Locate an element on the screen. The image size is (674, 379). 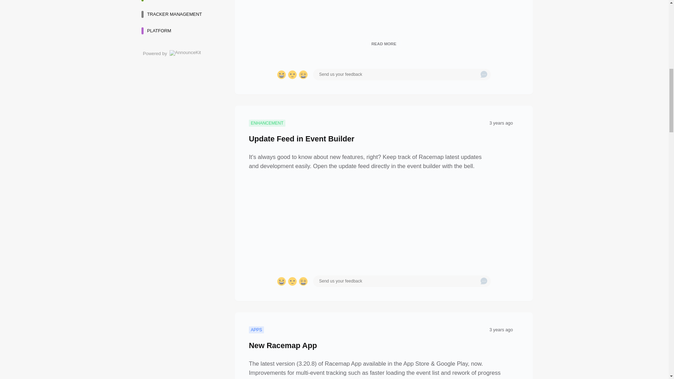
Submit Button is located at coordinates (484, 74).